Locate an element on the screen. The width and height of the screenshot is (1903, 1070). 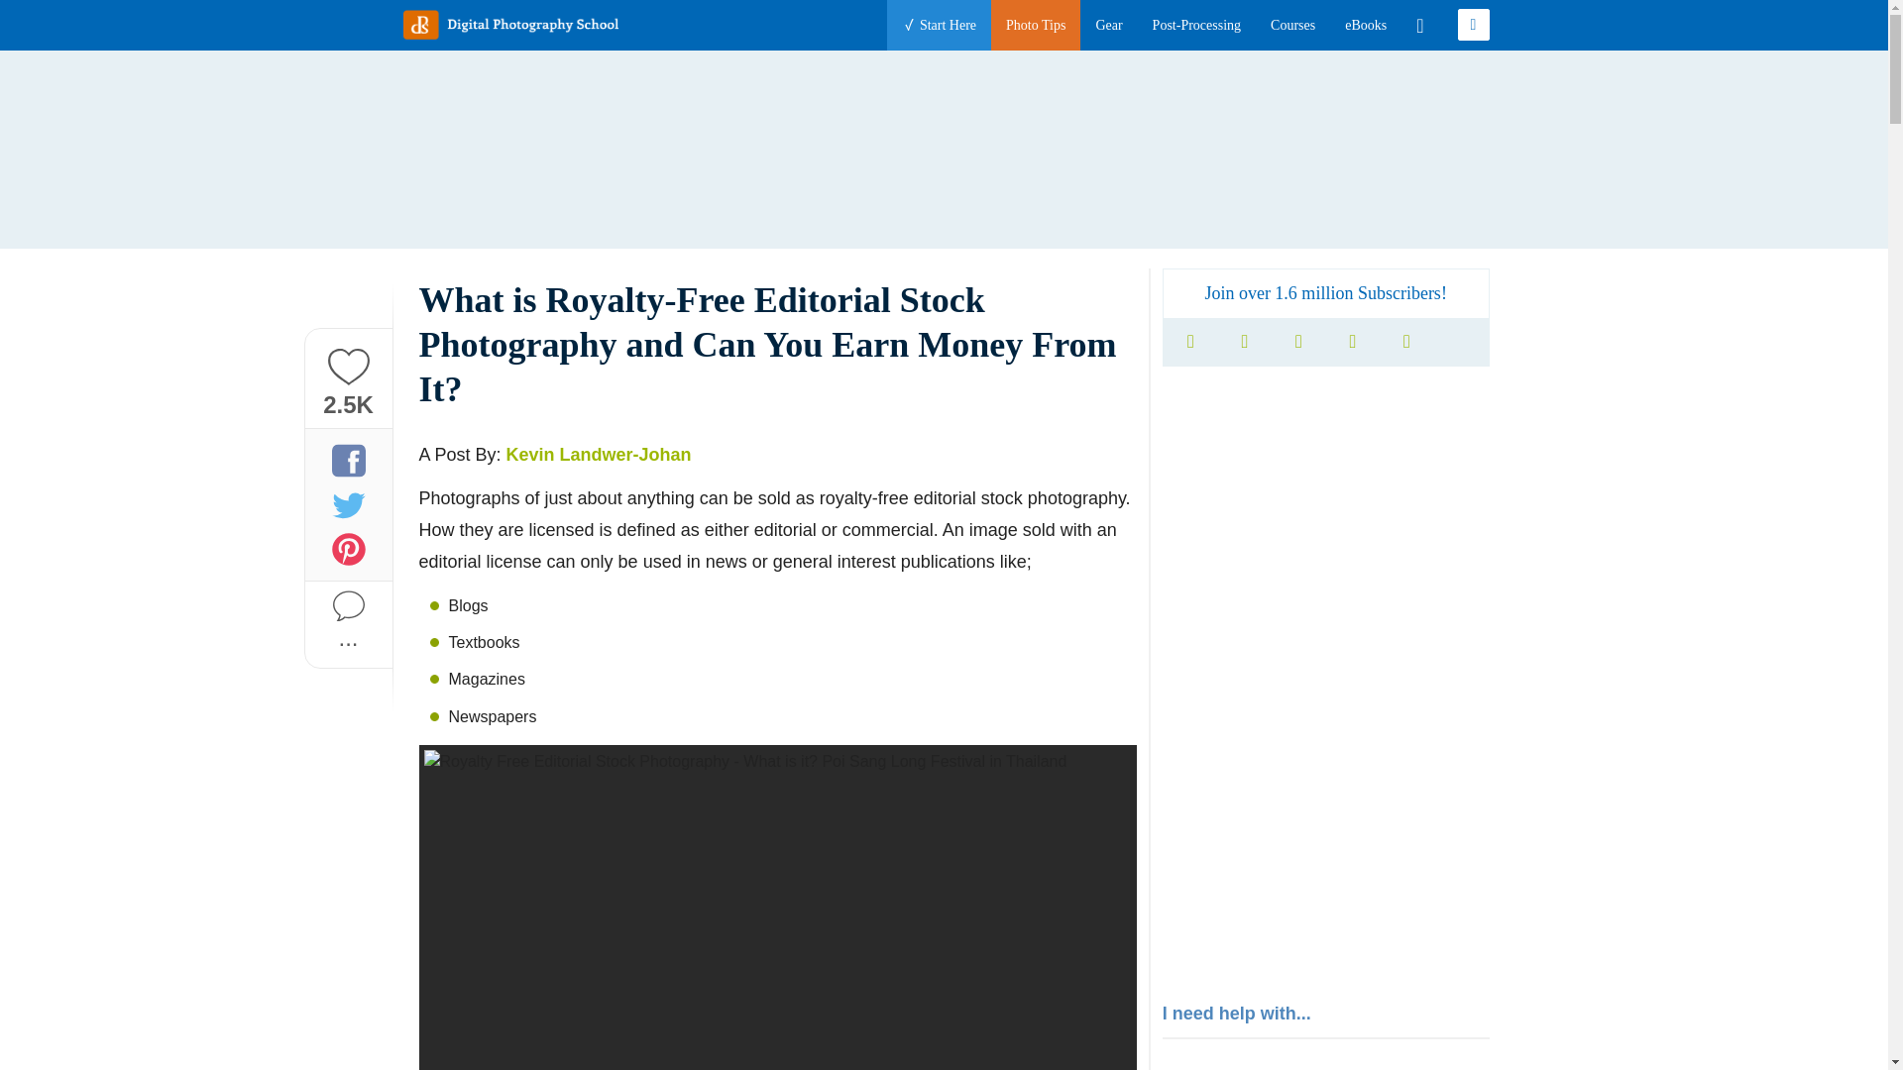
Click to share on Facebook is located at coordinates (348, 460).